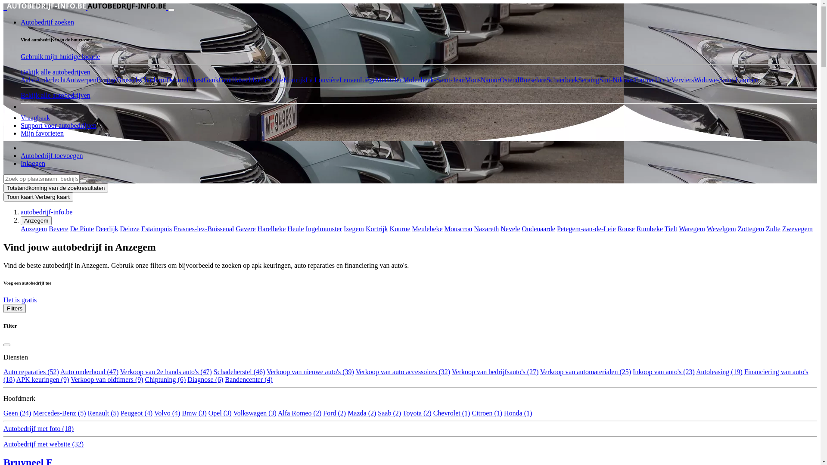 The height and width of the screenshot is (465, 827). What do you see at coordinates (246, 229) in the screenshot?
I see `Gavere` at bounding box center [246, 229].